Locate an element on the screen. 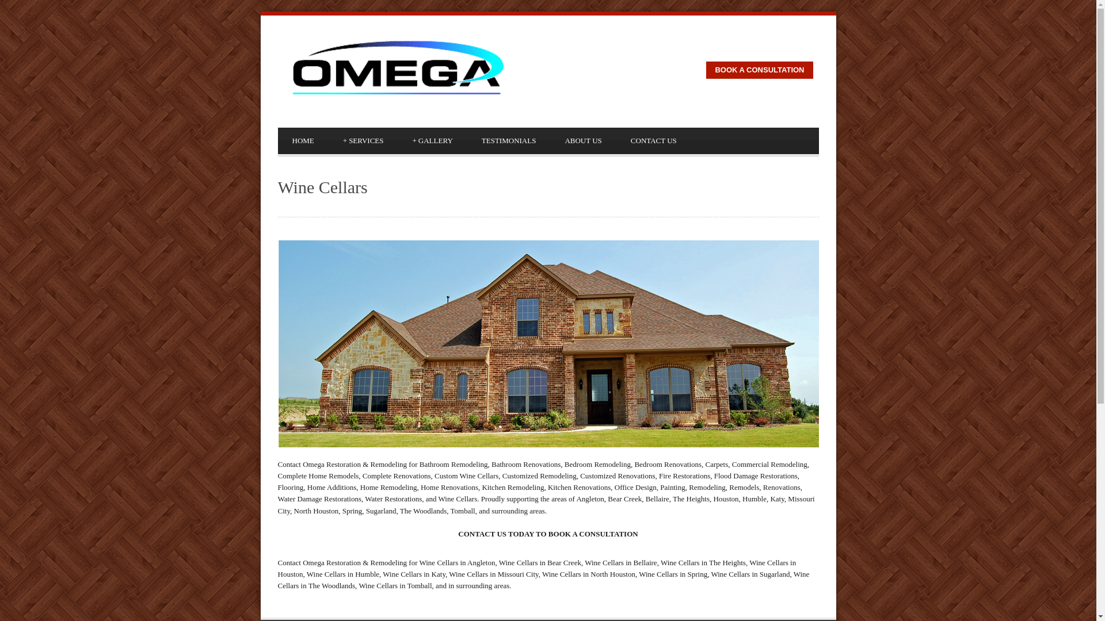 The height and width of the screenshot is (621, 1105). Wine Cellars in The Woodlands is located at coordinates (543, 580).